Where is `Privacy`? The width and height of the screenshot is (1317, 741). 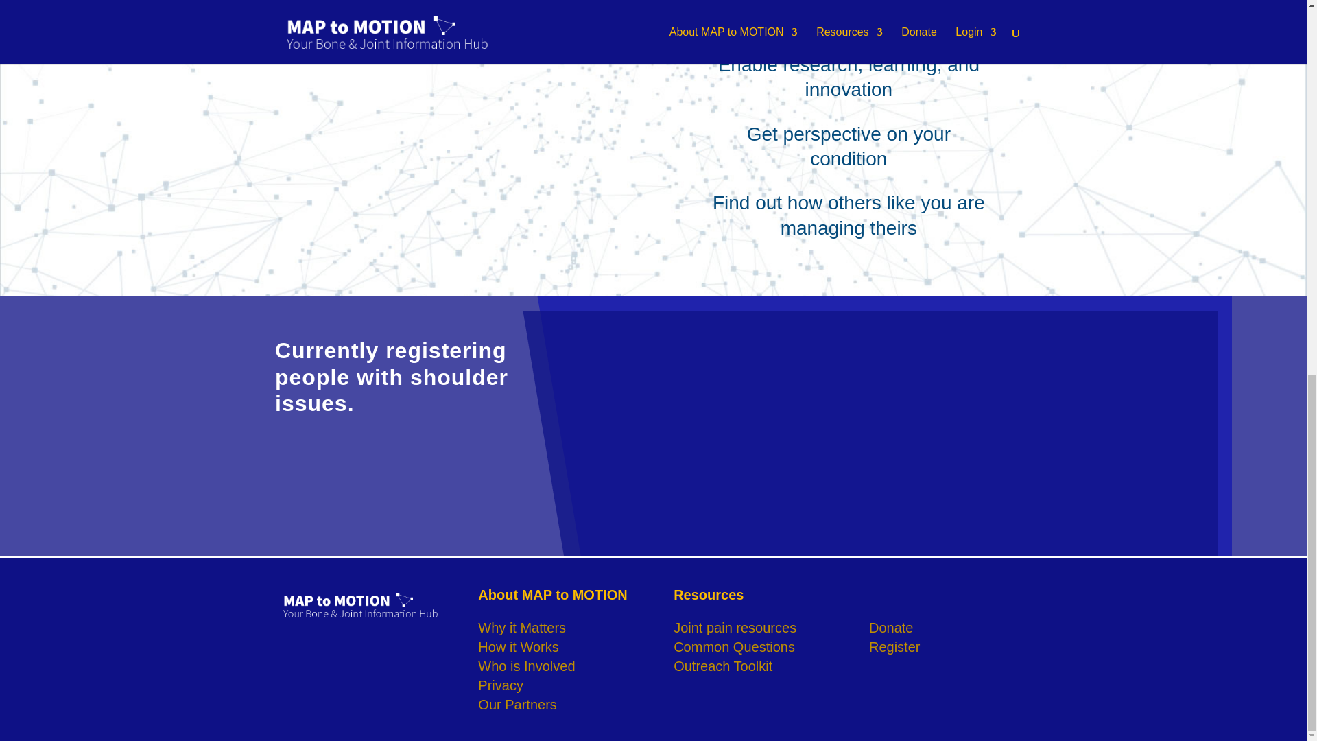 Privacy is located at coordinates (500, 685).